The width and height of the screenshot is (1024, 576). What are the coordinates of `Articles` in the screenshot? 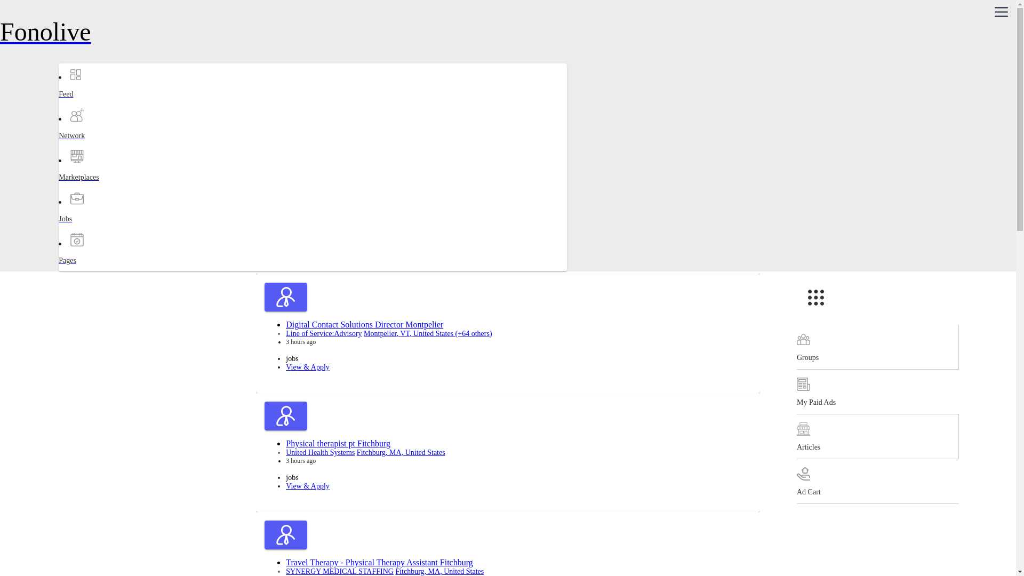 It's located at (877, 436).